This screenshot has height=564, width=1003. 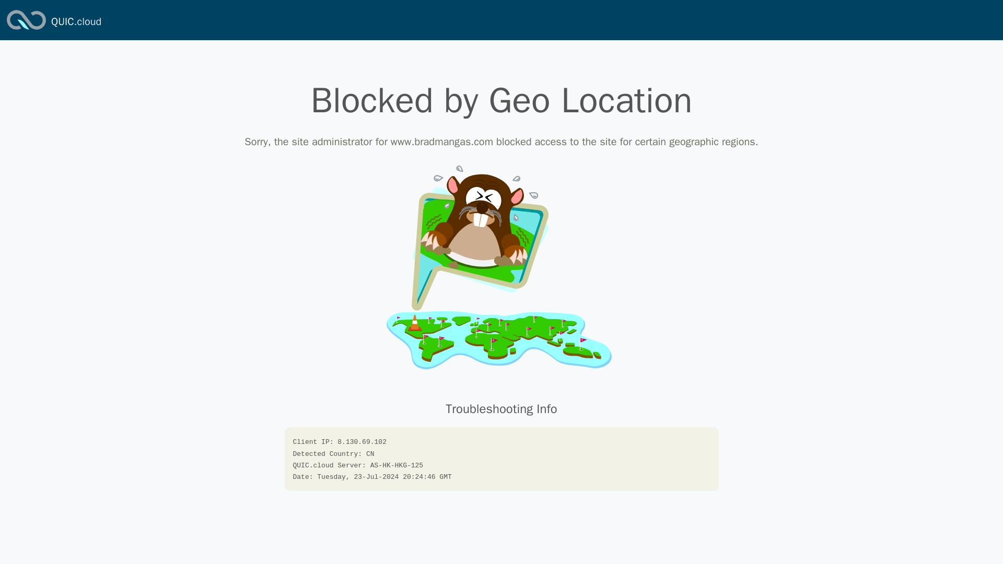 I want to click on QUIC.cloud, so click(x=76, y=22).